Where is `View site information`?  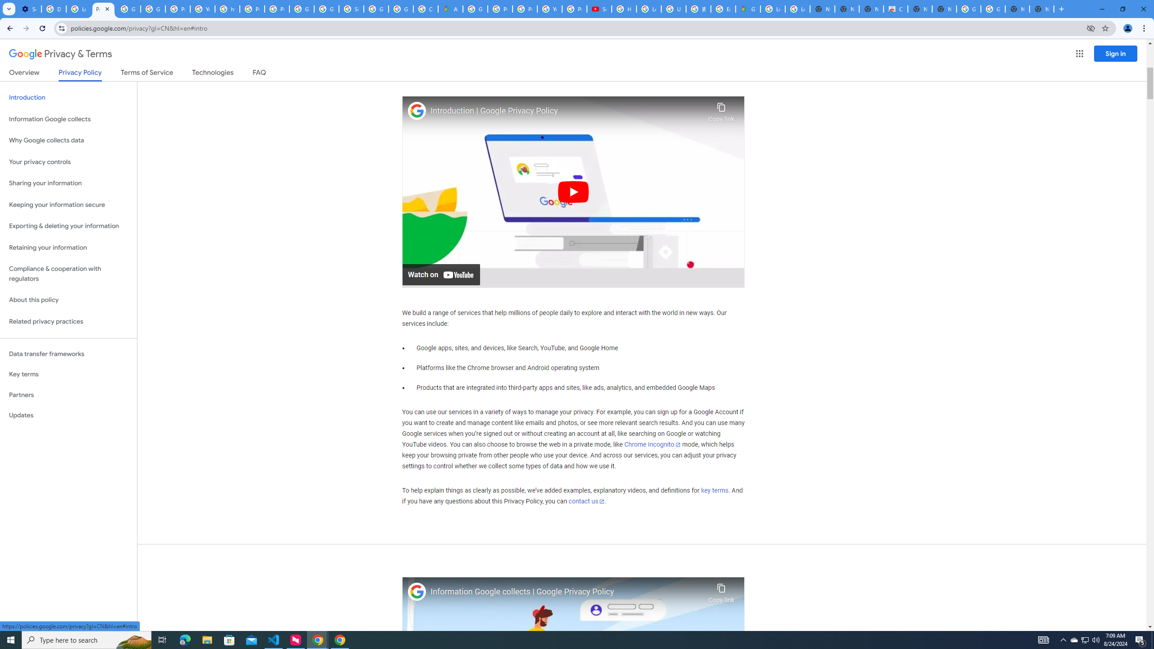
View site information is located at coordinates (61, 28).